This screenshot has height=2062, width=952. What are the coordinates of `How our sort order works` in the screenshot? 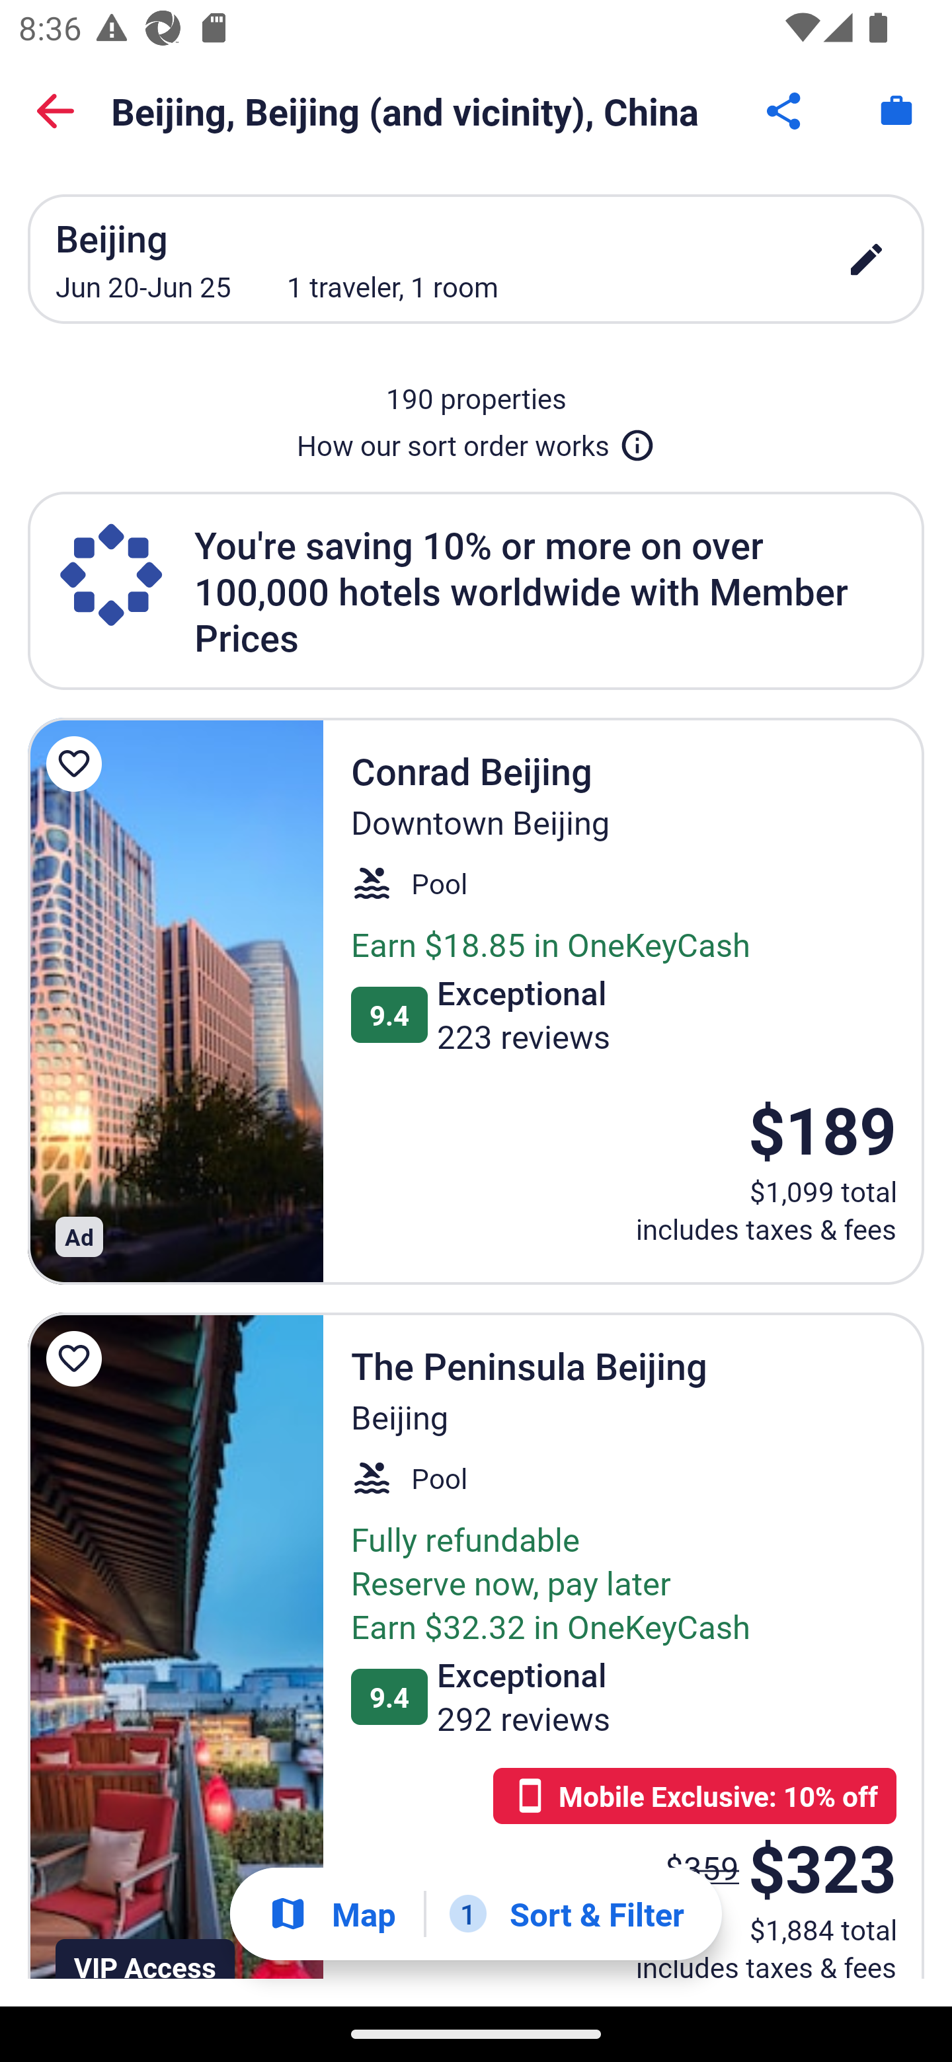 It's located at (476, 440).